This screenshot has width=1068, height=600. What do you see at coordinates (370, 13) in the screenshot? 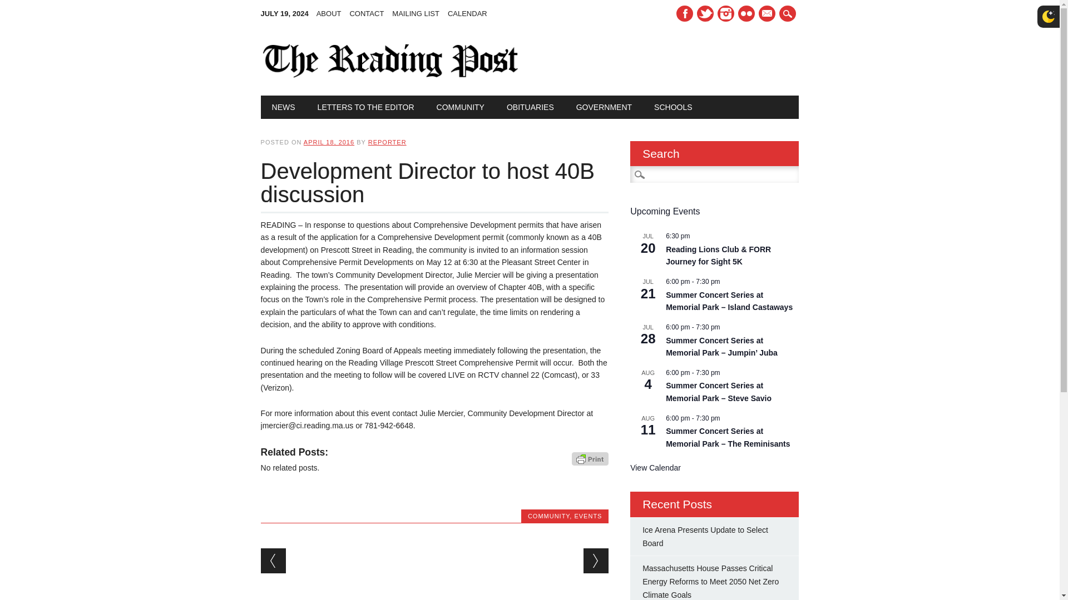
I see `CONTACT` at bounding box center [370, 13].